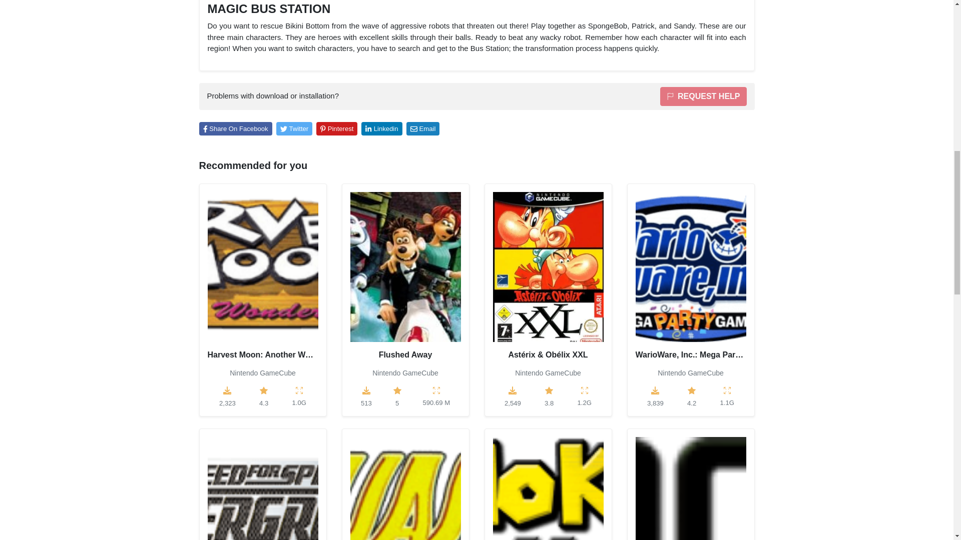 The image size is (961, 540). What do you see at coordinates (381, 129) in the screenshot?
I see `Linkedin` at bounding box center [381, 129].